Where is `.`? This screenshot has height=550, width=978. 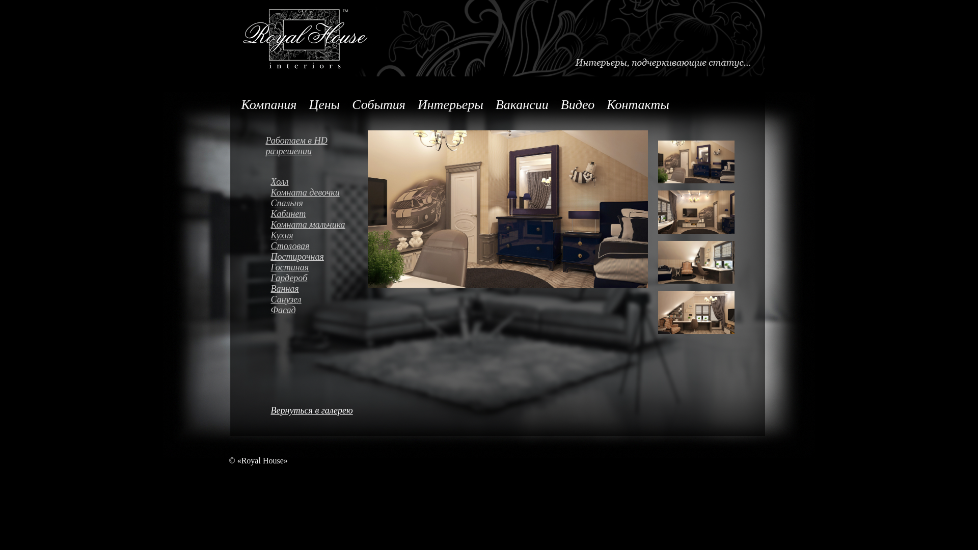 . is located at coordinates (628, 292).